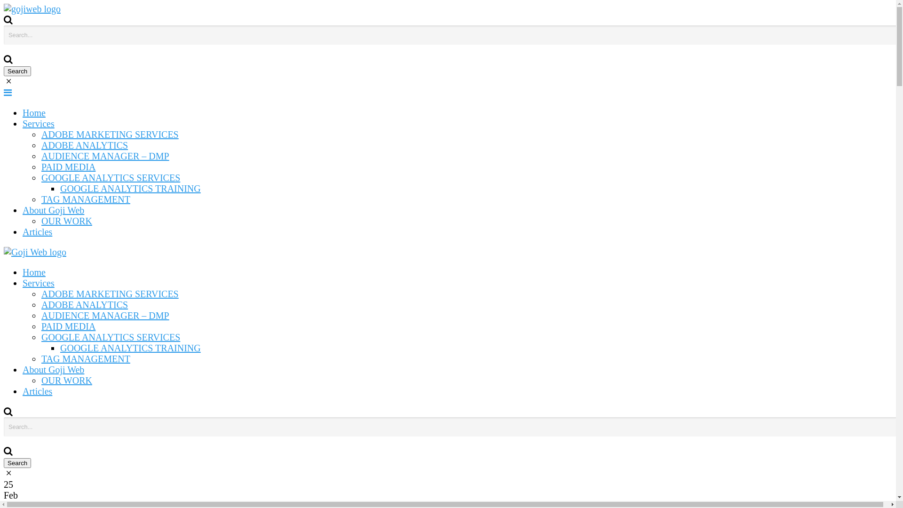 The width and height of the screenshot is (903, 508). Describe the element at coordinates (54, 370) in the screenshot. I see `About Goji Web` at that location.